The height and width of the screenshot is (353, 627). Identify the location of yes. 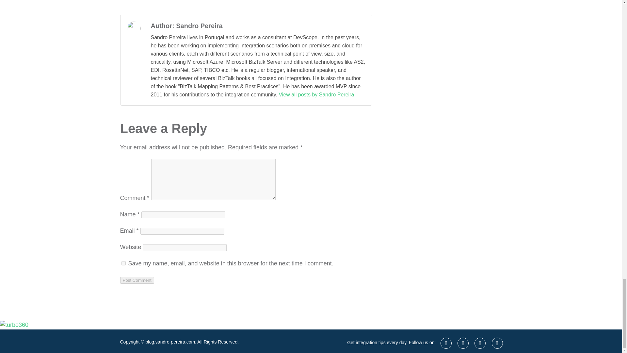
(123, 263).